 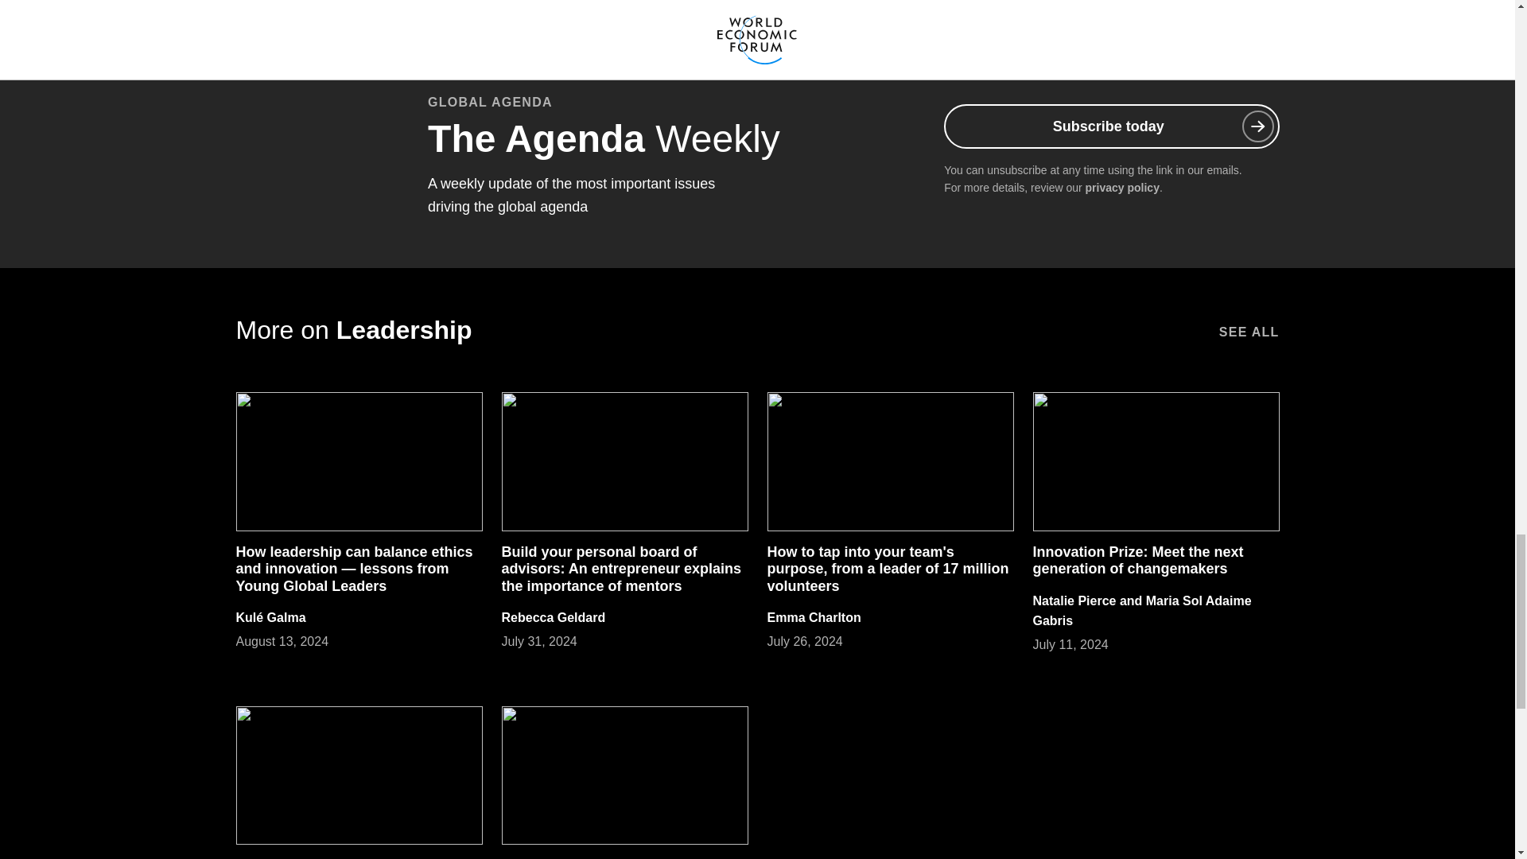 What do you see at coordinates (1249, 330) in the screenshot?
I see `SEE ALL` at bounding box center [1249, 330].